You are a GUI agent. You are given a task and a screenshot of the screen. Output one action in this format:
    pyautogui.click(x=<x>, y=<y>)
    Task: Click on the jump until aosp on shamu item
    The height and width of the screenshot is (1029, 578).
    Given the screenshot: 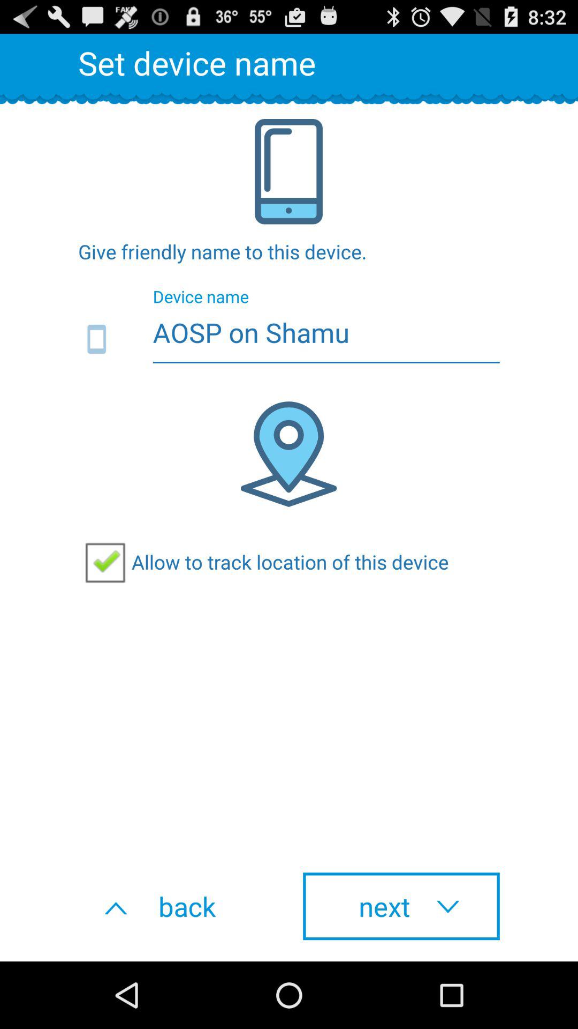 What is the action you would take?
    pyautogui.click(x=289, y=340)
    